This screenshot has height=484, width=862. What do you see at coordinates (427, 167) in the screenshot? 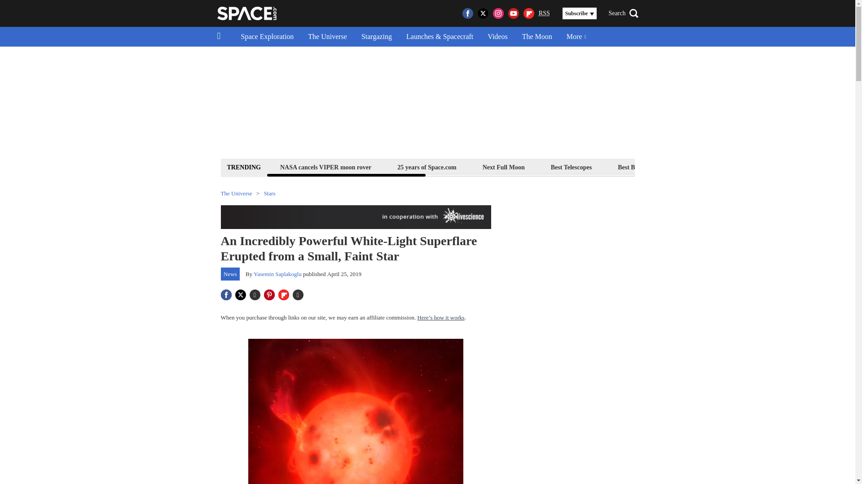
I see `25 years of Space.com` at bounding box center [427, 167].